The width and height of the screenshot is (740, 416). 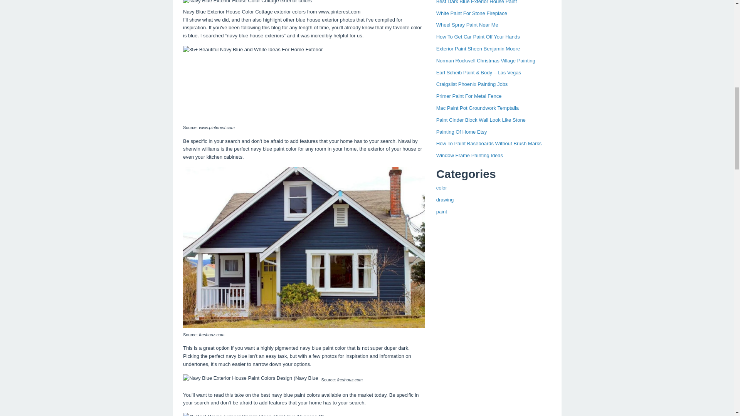 I want to click on How To Get Car Paint Off Your Hands, so click(x=478, y=36).